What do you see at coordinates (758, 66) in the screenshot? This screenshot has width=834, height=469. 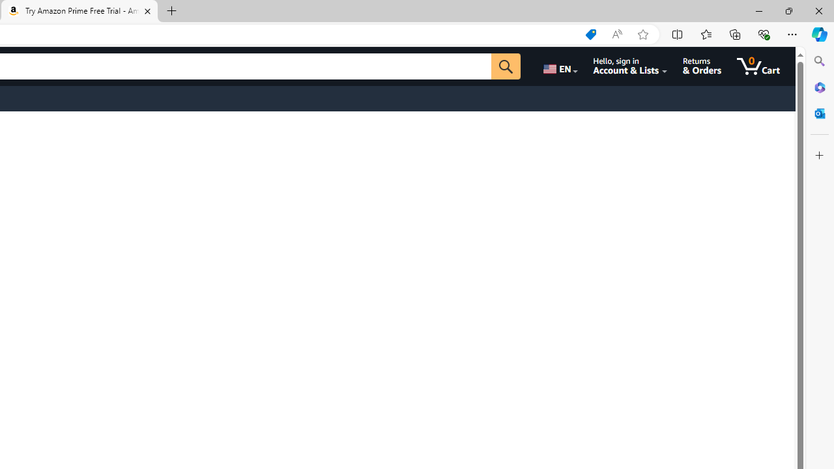 I see `0 items in cart` at bounding box center [758, 66].